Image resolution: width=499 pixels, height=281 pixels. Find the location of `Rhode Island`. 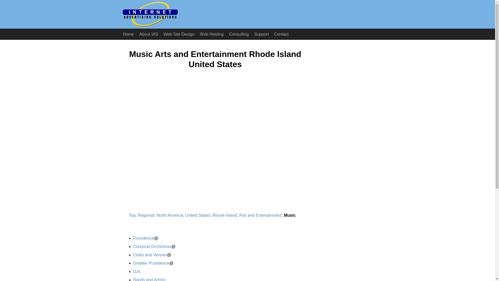

Rhode Island is located at coordinates (225, 215).